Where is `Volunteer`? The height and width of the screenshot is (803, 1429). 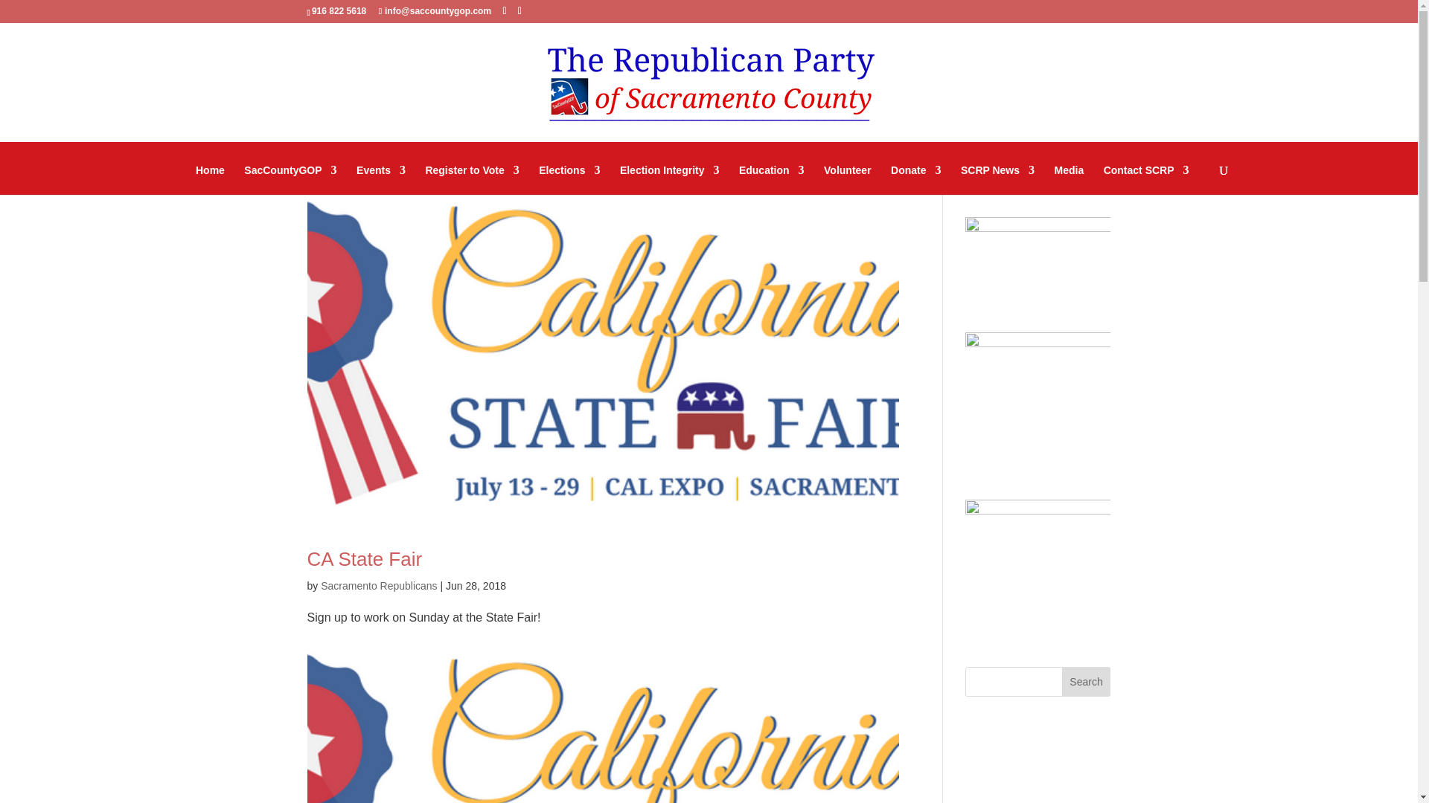 Volunteer is located at coordinates (848, 175).